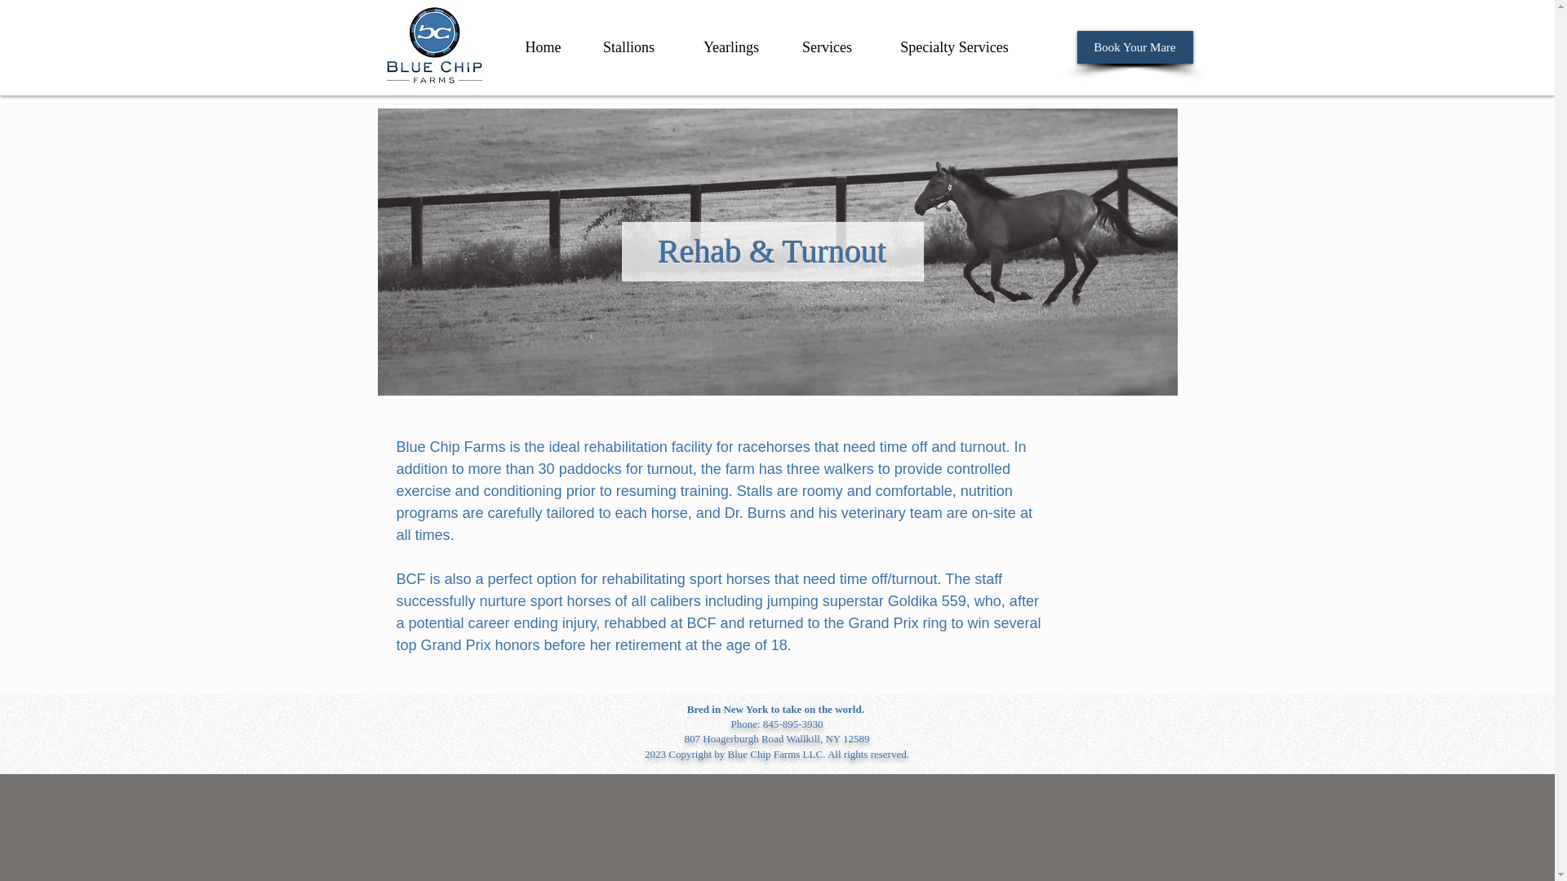 Image resolution: width=1567 pixels, height=881 pixels. I want to click on Stallions, so click(628, 46).